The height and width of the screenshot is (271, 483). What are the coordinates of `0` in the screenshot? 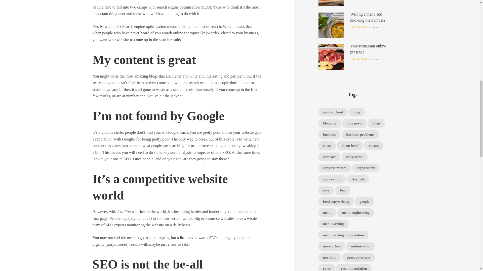 It's located at (360, 2).